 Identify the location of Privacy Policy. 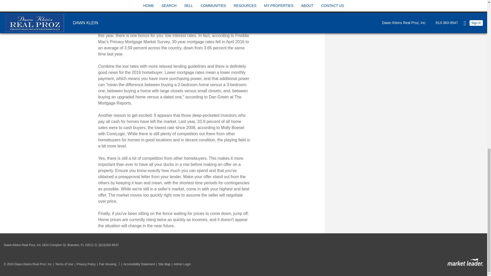
(84, 264).